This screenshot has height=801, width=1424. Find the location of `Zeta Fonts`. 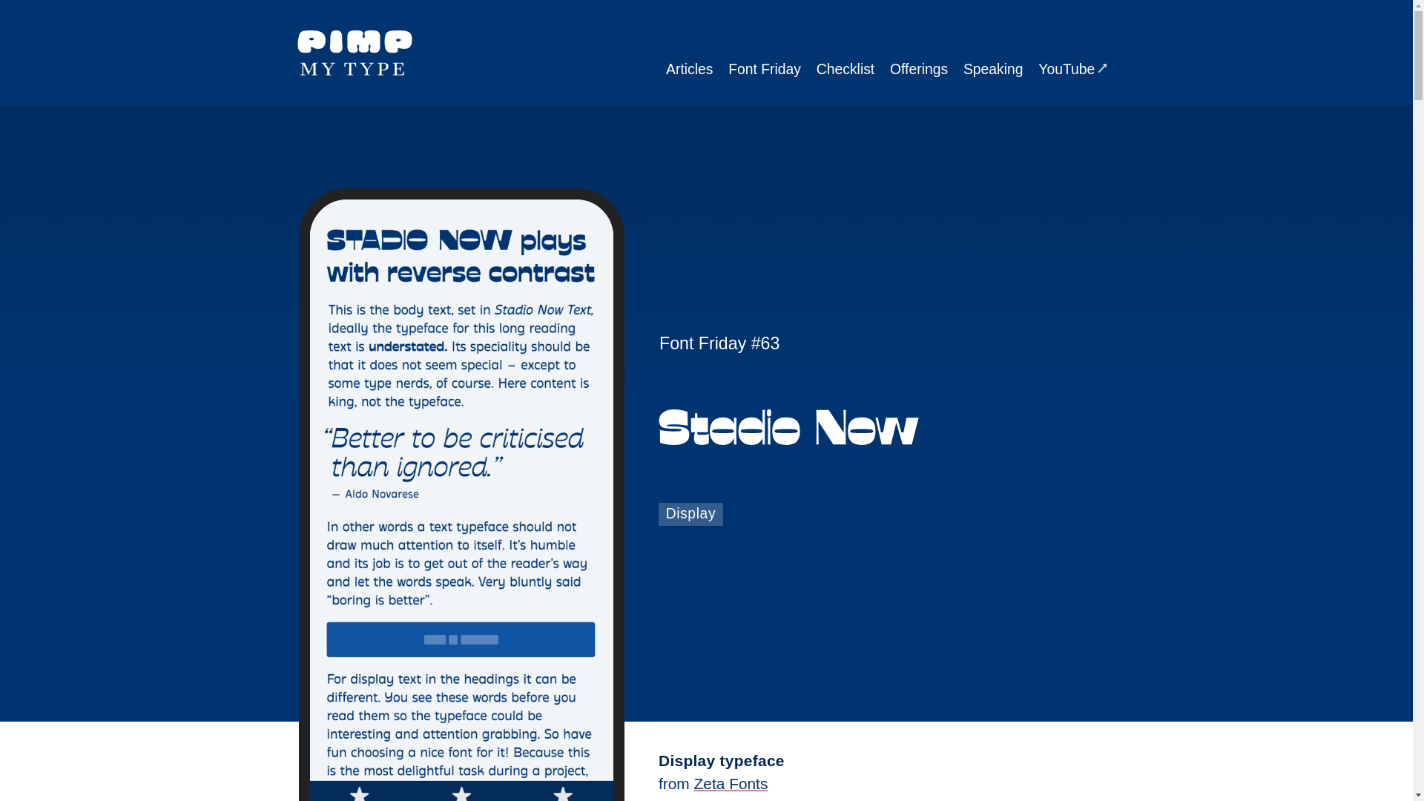

Zeta Fonts is located at coordinates (731, 783).